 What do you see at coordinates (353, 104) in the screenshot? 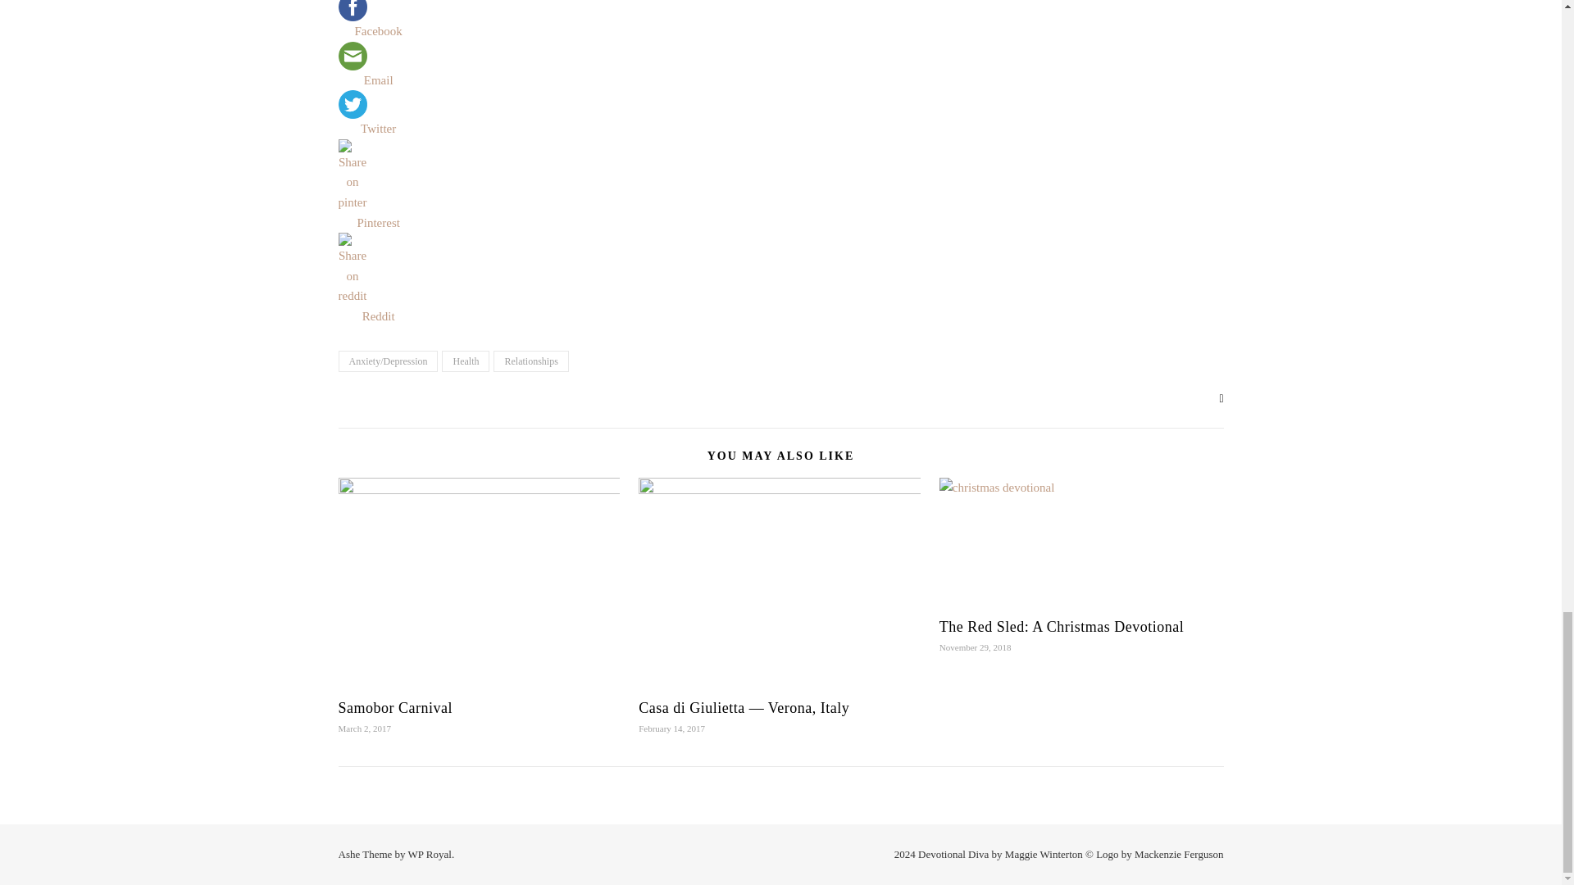
I see `twitter` at bounding box center [353, 104].